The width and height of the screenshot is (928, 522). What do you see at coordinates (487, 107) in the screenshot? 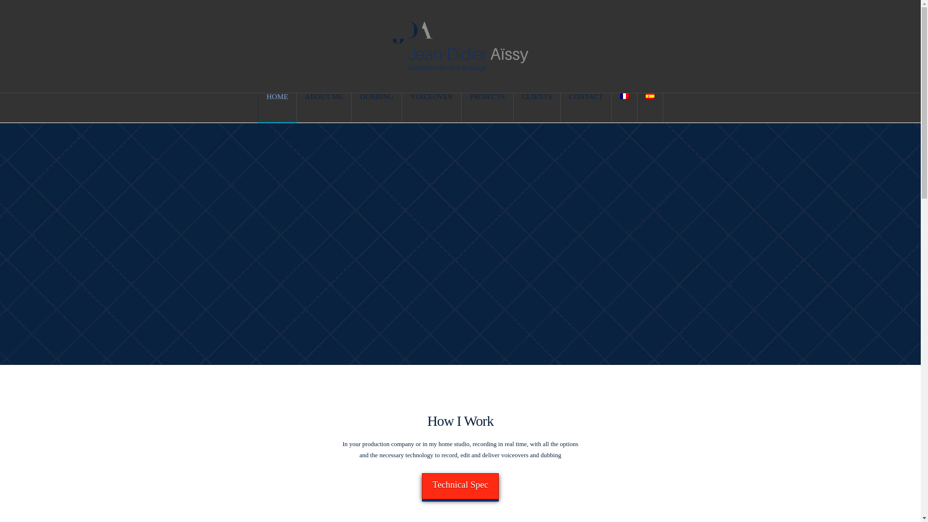
I see `PROJECTS` at bounding box center [487, 107].